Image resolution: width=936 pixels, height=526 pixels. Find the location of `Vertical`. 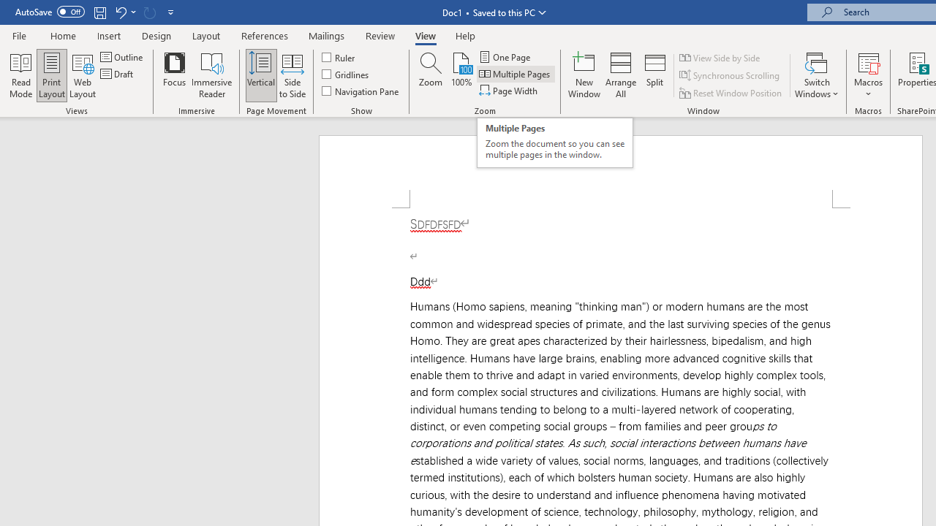

Vertical is located at coordinates (260, 75).